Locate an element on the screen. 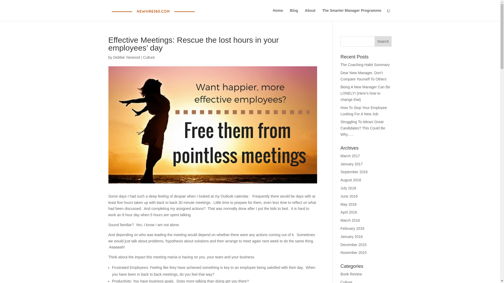  July 2016 is located at coordinates (348, 188).